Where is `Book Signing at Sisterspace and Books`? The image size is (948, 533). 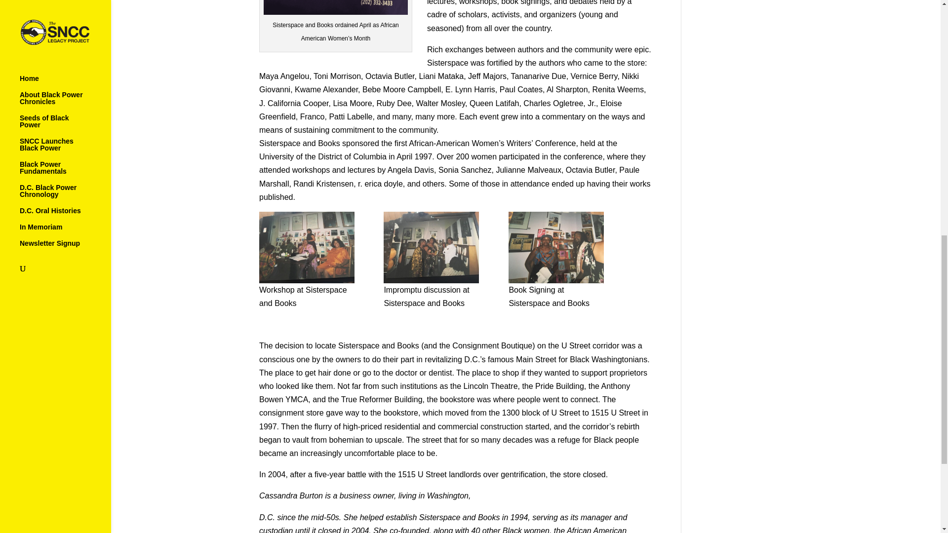 Book Signing at Sisterspace and Books is located at coordinates (556, 247).